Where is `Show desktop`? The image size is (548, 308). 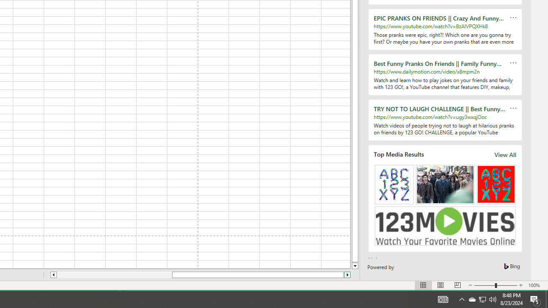
Show desktop is located at coordinates (443, 299).